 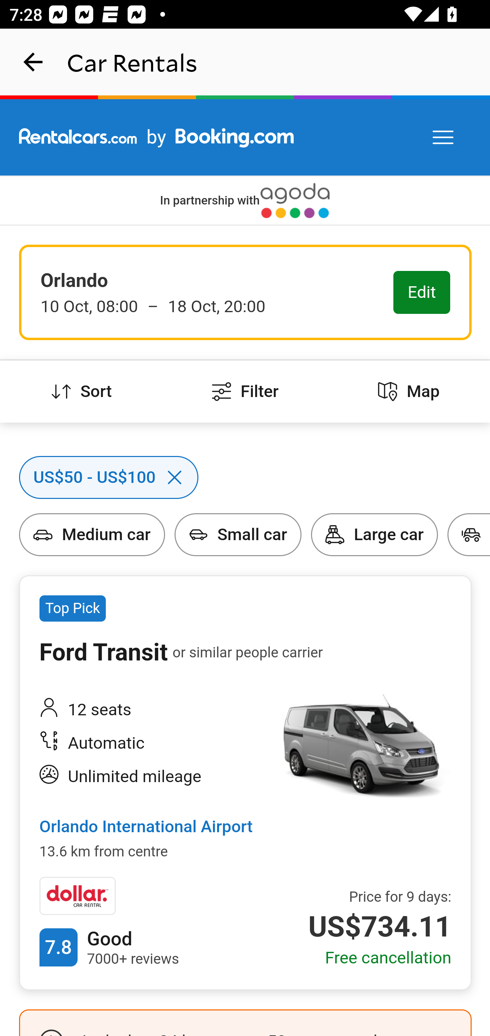 I want to click on Automatic, so click(x=149, y=743).